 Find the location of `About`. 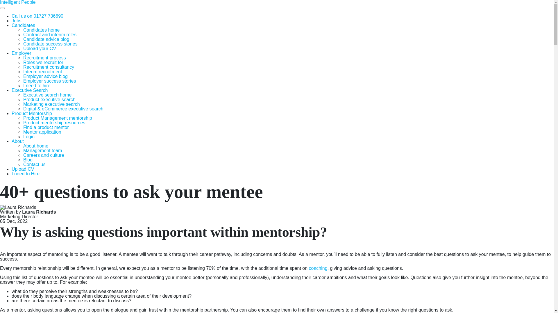

About is located at coordinates (18, 141).